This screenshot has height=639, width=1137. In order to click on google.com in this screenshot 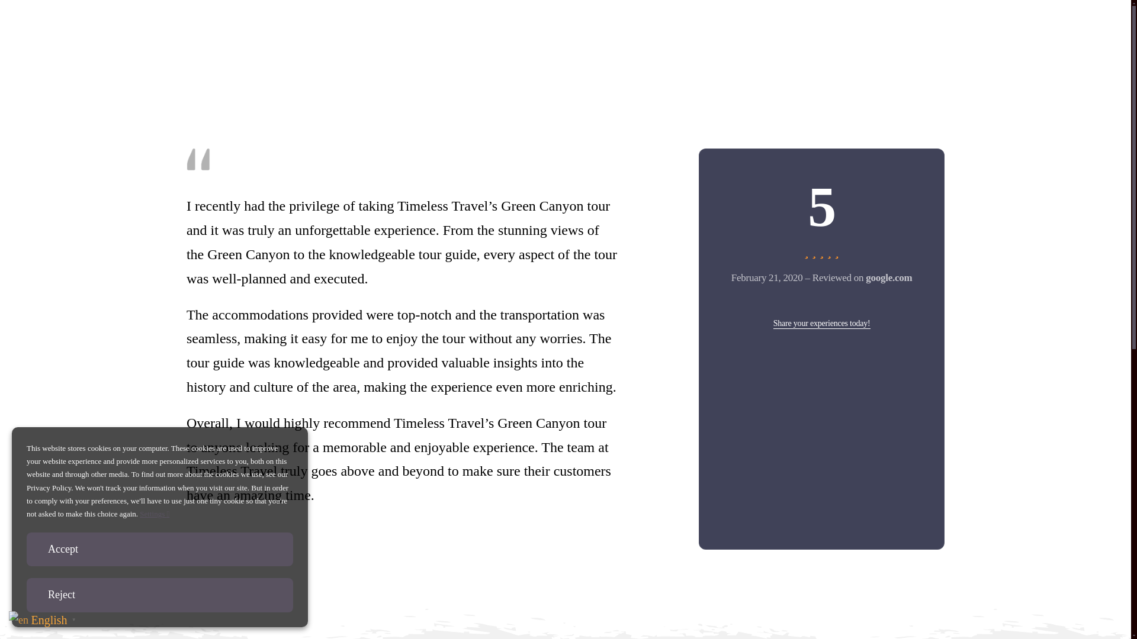, I will do `click(822, 323)`.